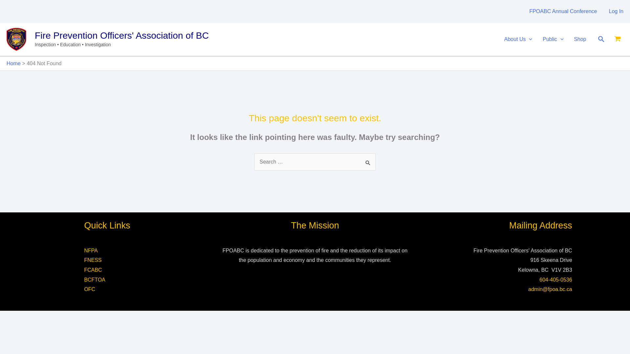 This screenshot has height=354, width=630. What do you see at coordinates (121, 35) in the screenshot?
I see `Fire Prevention Officers' Association of BC` at bounding box center [121, 35].